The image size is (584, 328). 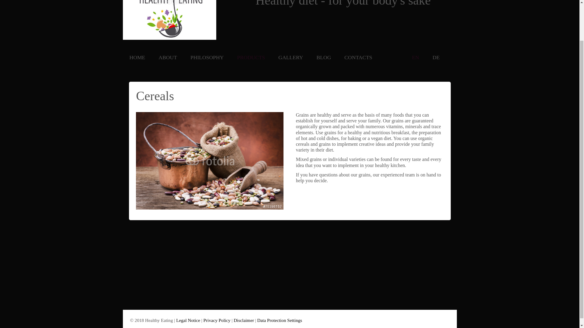 I want to click on BLOG, so click(x=324, y=58).